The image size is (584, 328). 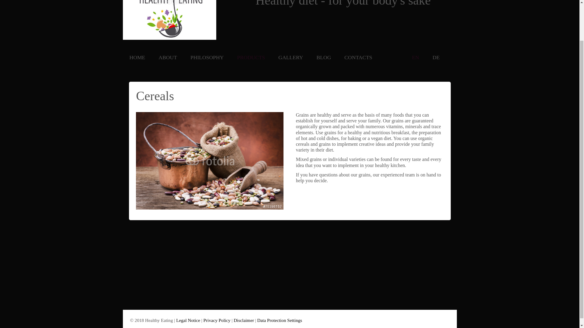 I want to click on BLOG, so click(x=324, y=58).